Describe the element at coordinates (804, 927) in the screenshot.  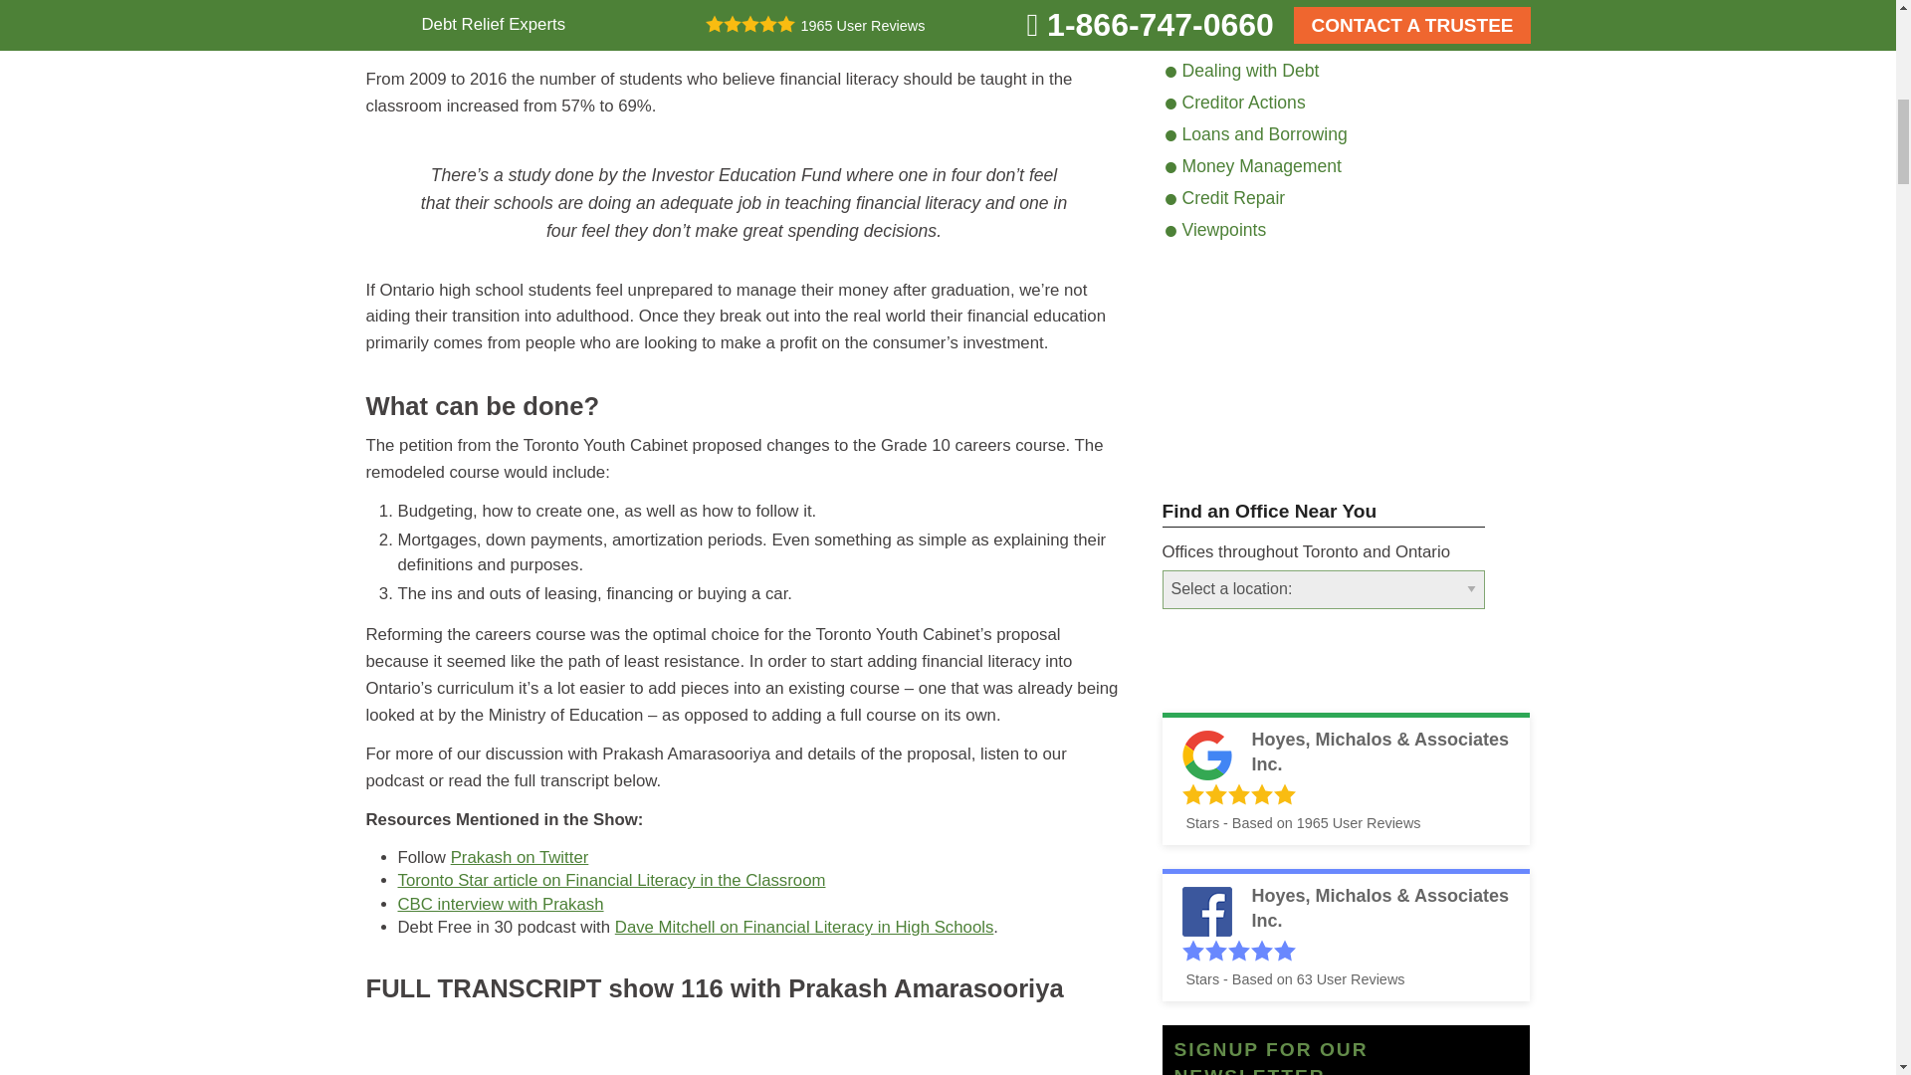
I see `Dave Mitchell on Financial Literacy in High Schools` at that location.